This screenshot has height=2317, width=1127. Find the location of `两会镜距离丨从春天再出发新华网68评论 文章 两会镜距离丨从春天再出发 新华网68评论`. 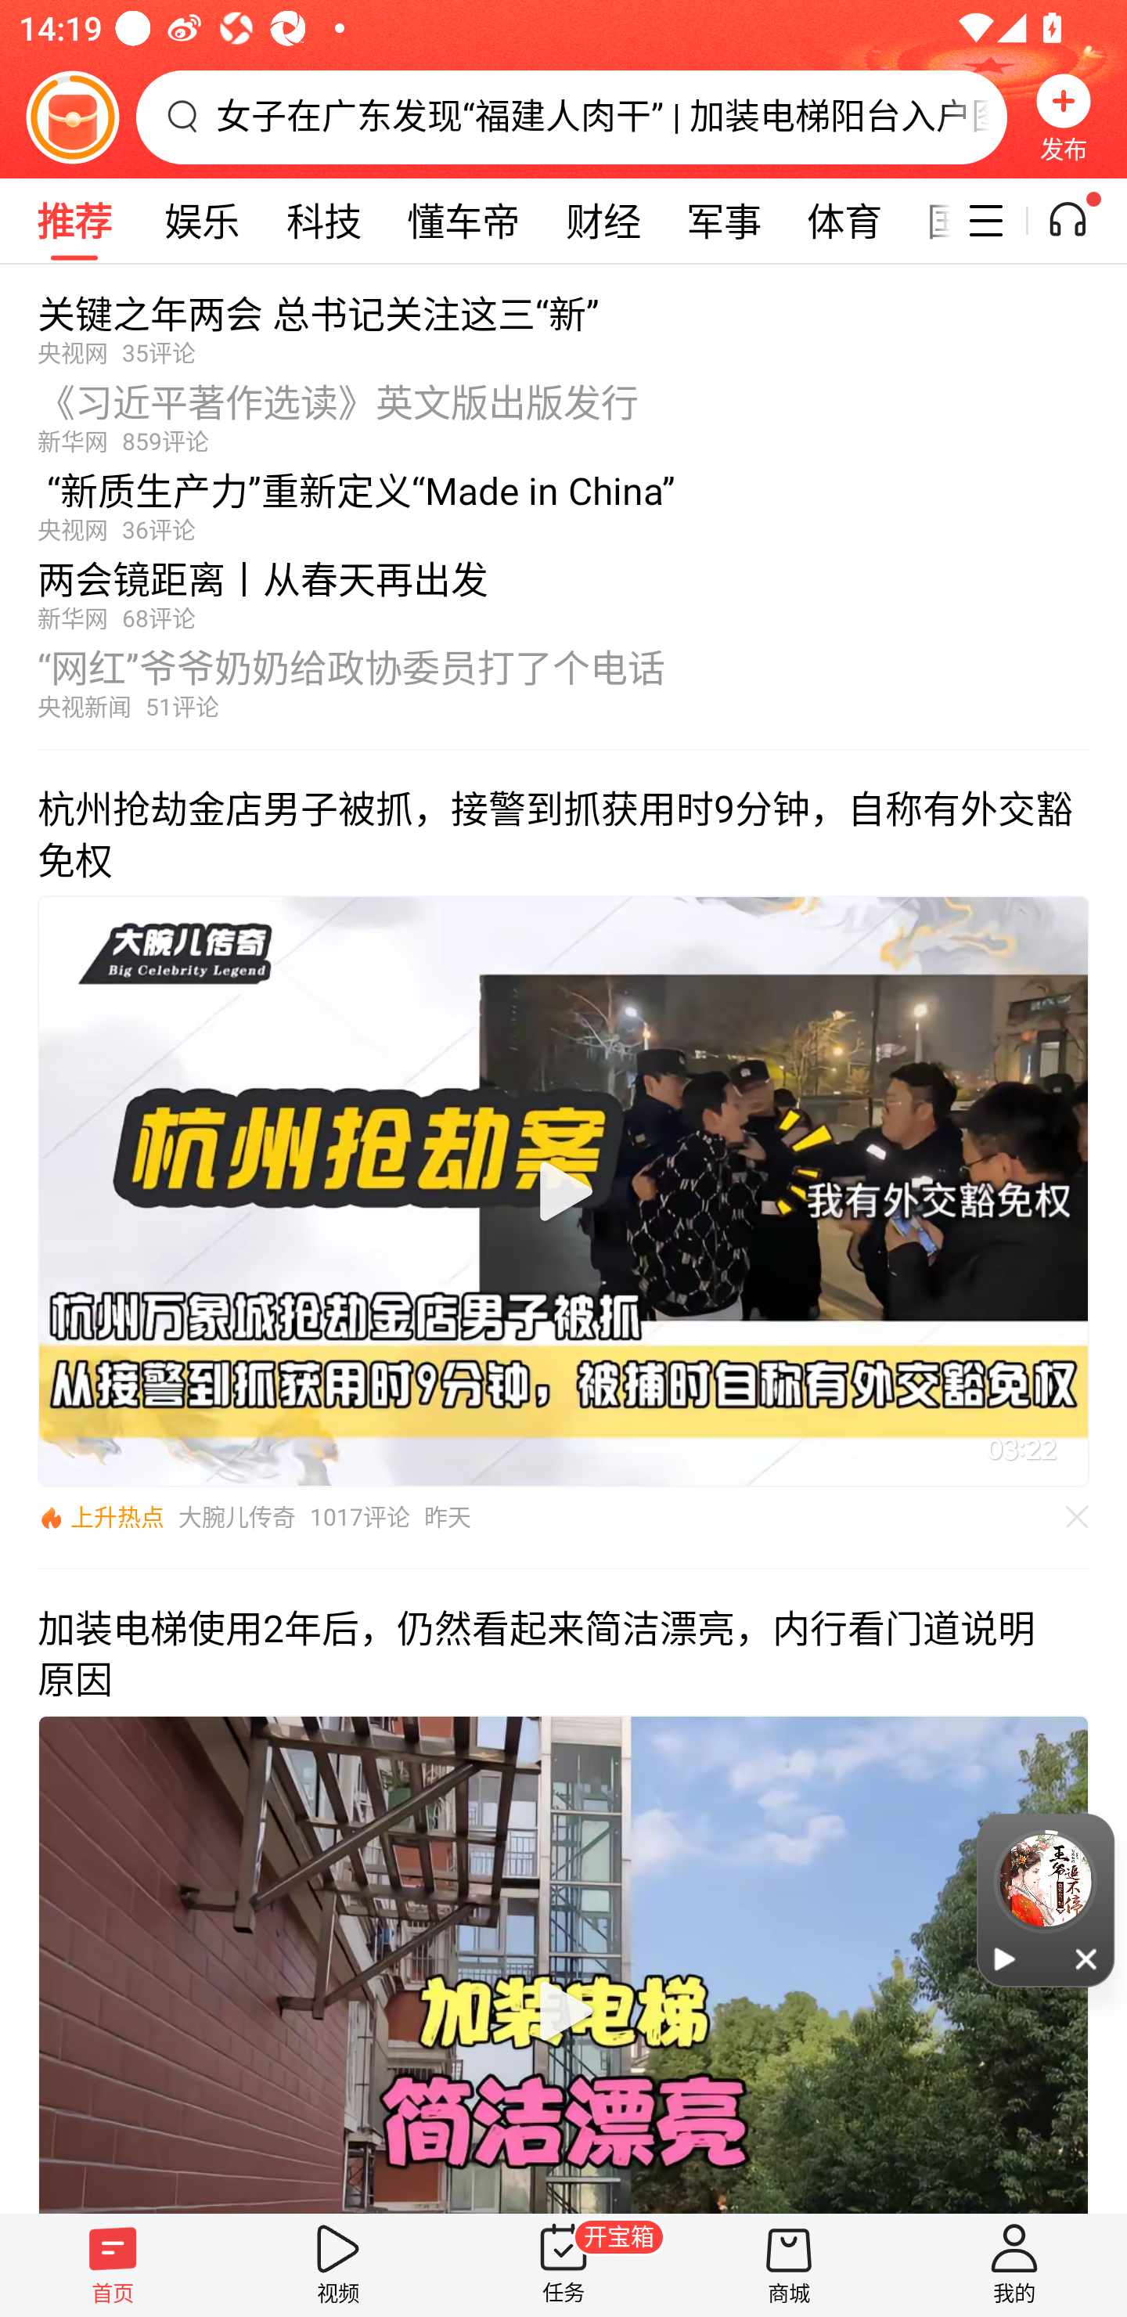

两会镜距离丨从春天再出发新华网68评论 文章 两会镜距离丨从春天再出发 新华网68评论 is located at coordinates (563, 589).